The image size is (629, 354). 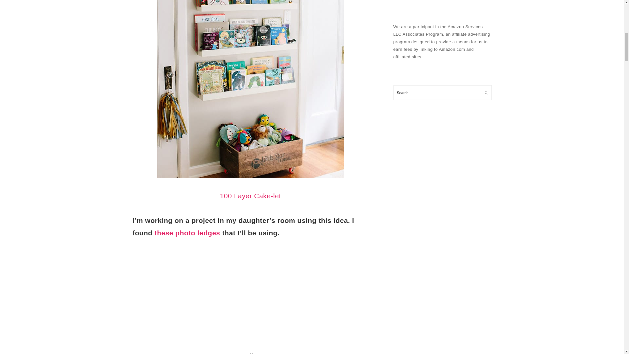 I want to click on 100 Layer Cake-let, so click(x=250, y=196).